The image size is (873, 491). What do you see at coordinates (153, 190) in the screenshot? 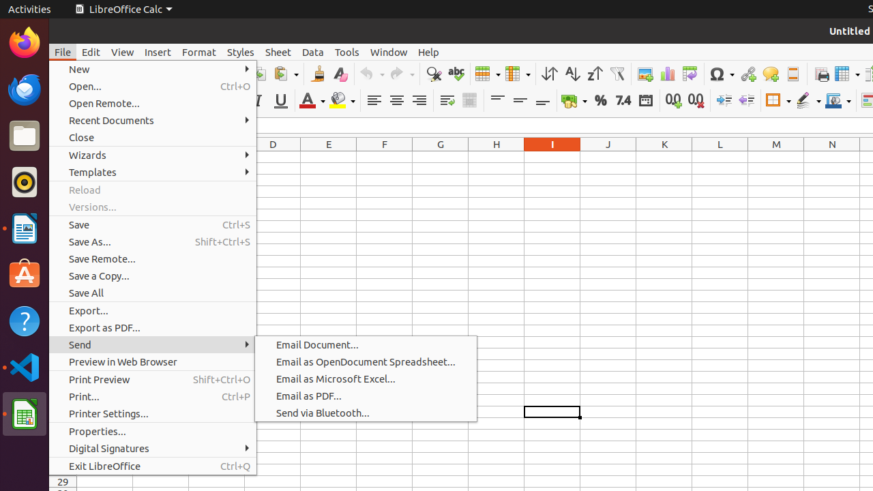
I see `Reload` at bounding box center [153, 190].